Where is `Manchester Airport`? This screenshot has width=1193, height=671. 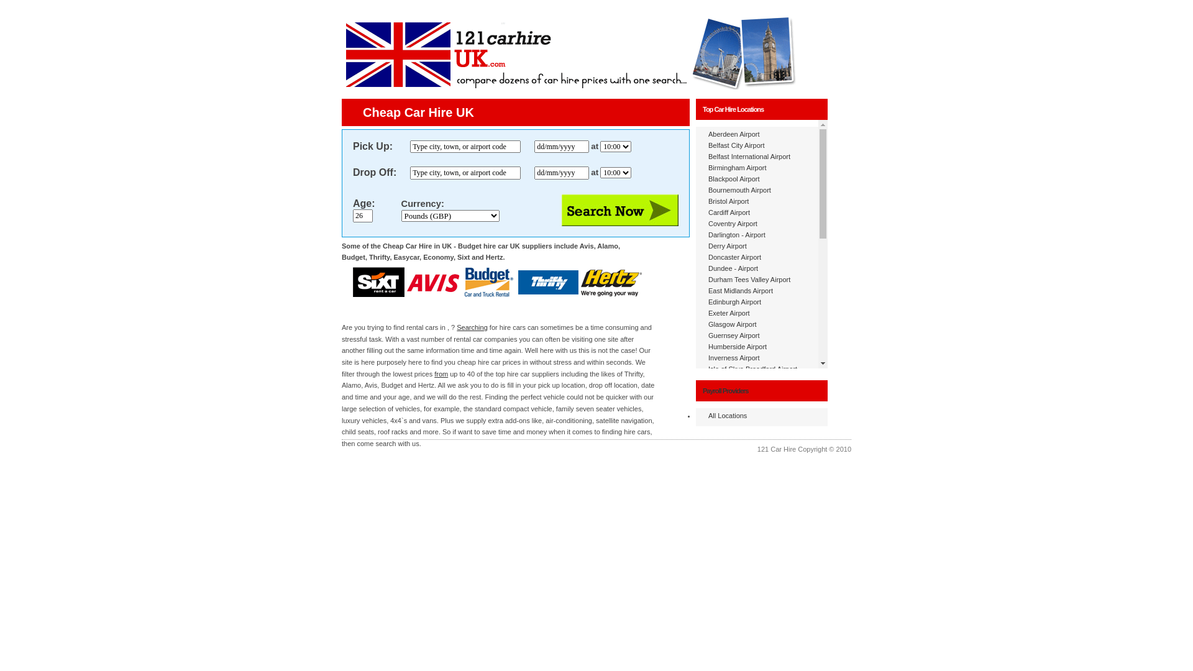
Manchester Airport is located at coordinates (737, 503).